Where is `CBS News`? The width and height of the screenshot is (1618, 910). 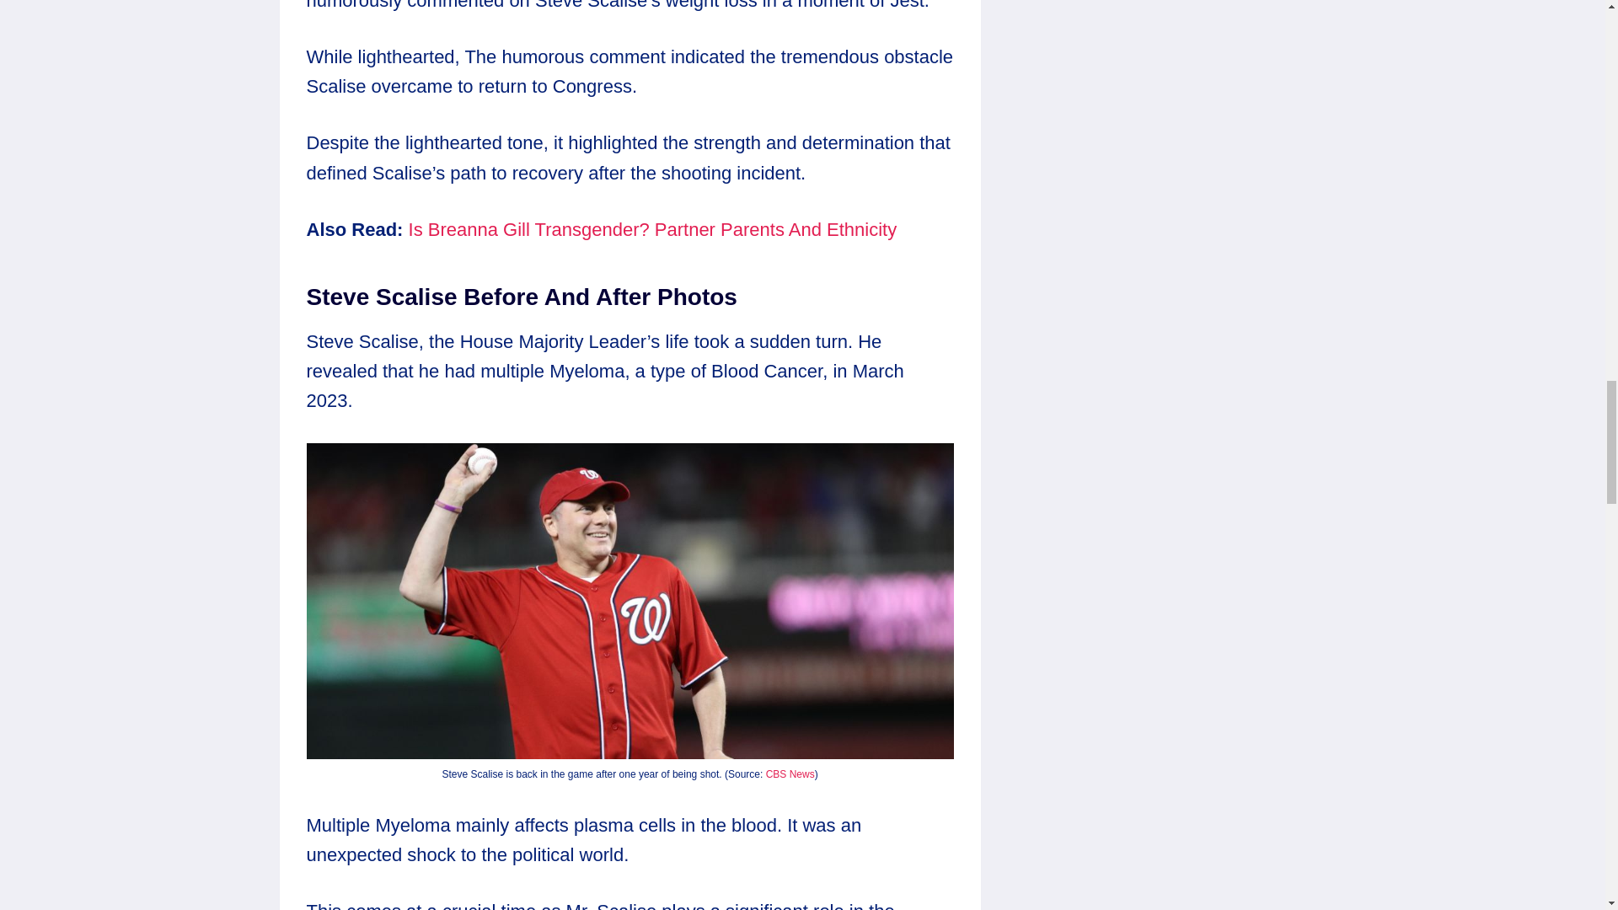
CBS News is located at coordinates (790, 773).